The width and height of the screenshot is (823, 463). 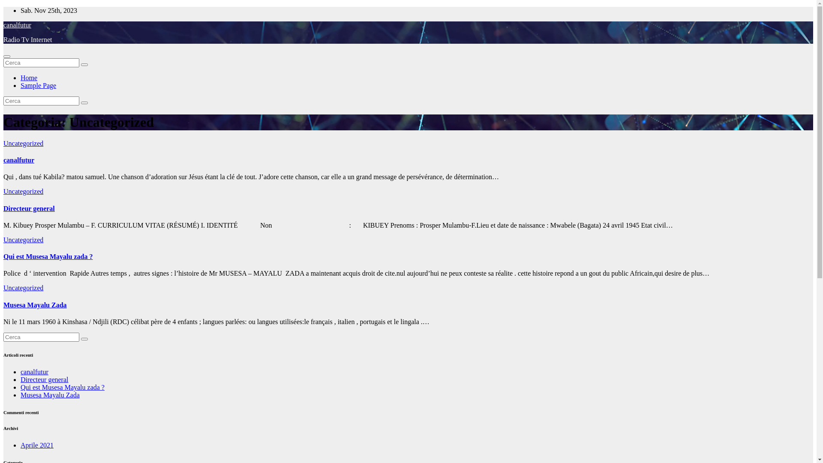 I want to click on Musesa Mayalu Zada, so click(x=50, y=395).